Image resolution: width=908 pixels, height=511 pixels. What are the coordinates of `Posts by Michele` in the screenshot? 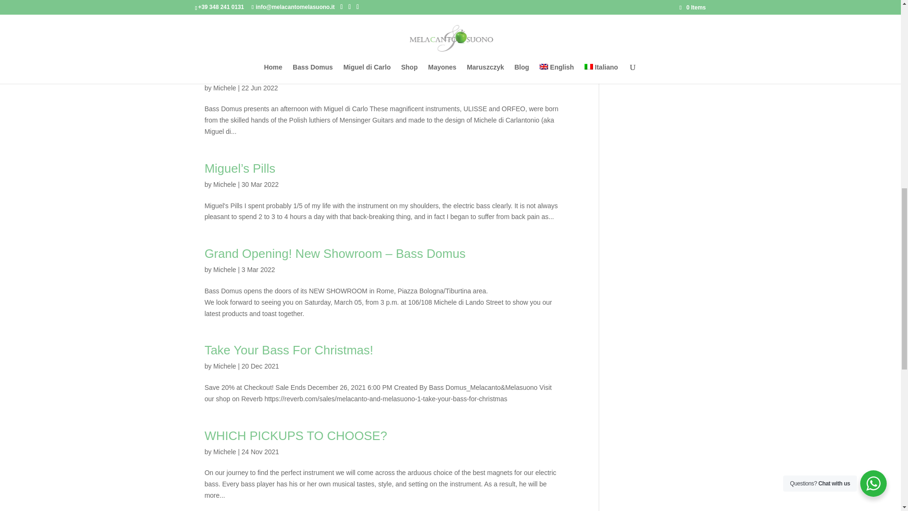 It's located at (225, 185).